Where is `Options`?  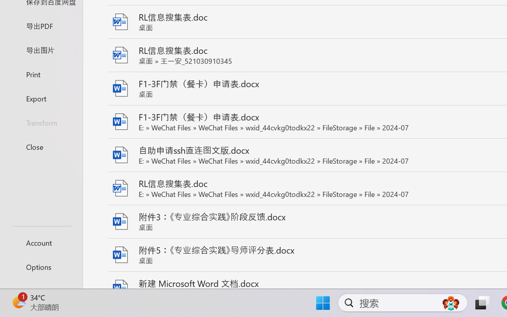 Options is located at coordinates (41, 267).